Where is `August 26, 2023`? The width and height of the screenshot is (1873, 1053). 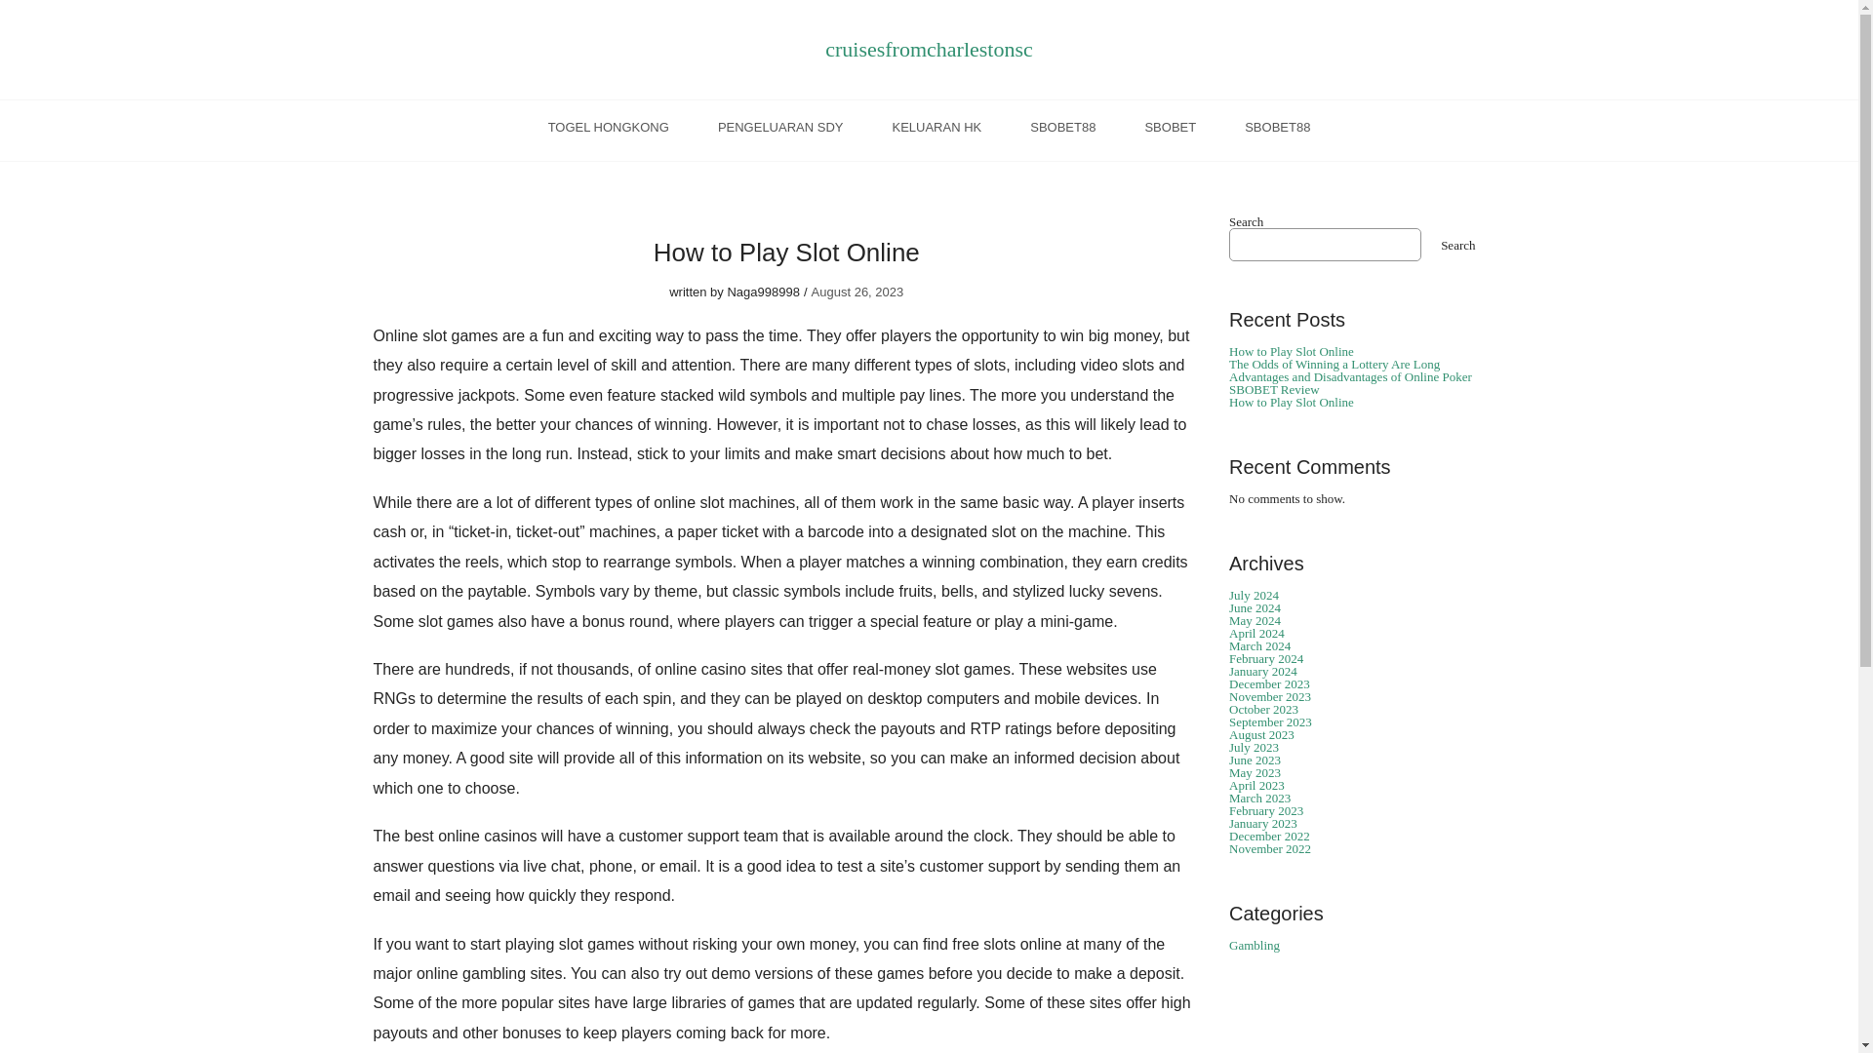
August 26, 2023 is located at coordinates (857, 291).